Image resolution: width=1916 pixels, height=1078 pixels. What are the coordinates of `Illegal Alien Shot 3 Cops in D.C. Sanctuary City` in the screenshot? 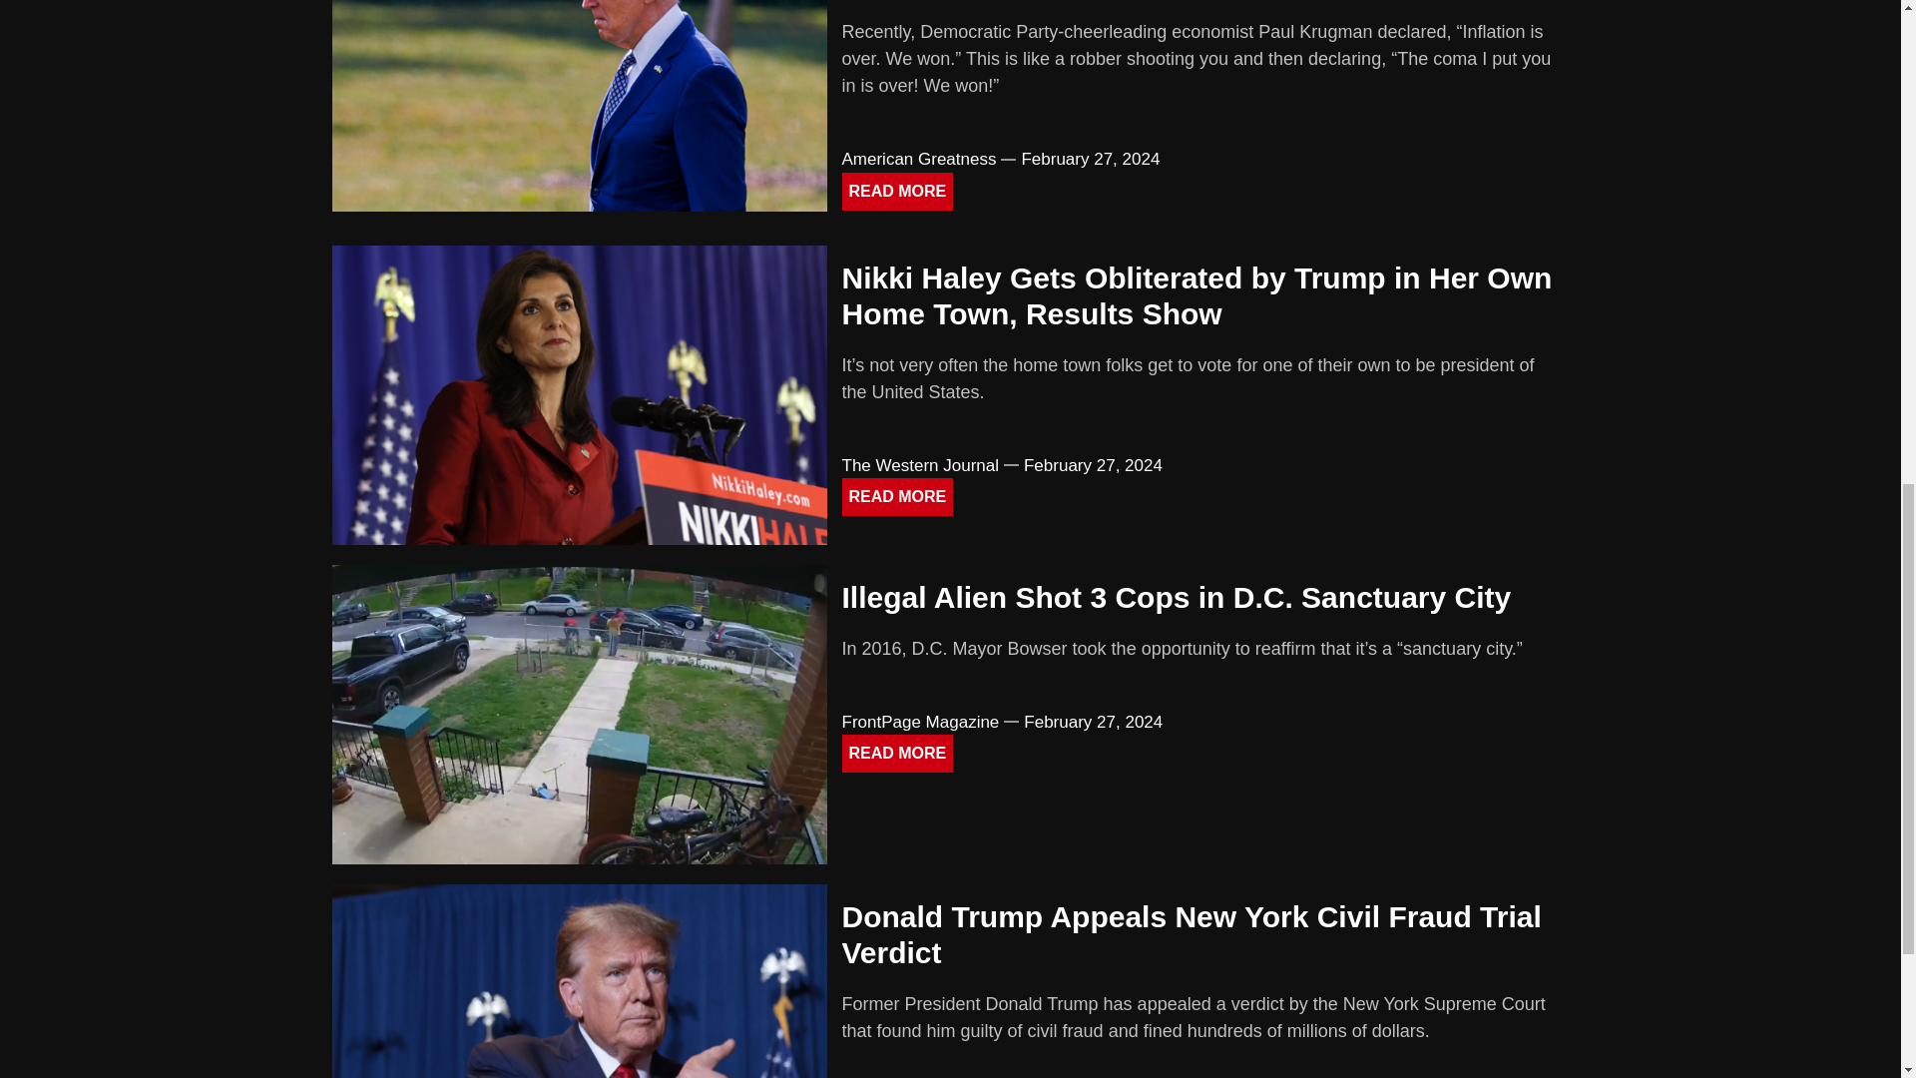 It's located at (1177, 597).